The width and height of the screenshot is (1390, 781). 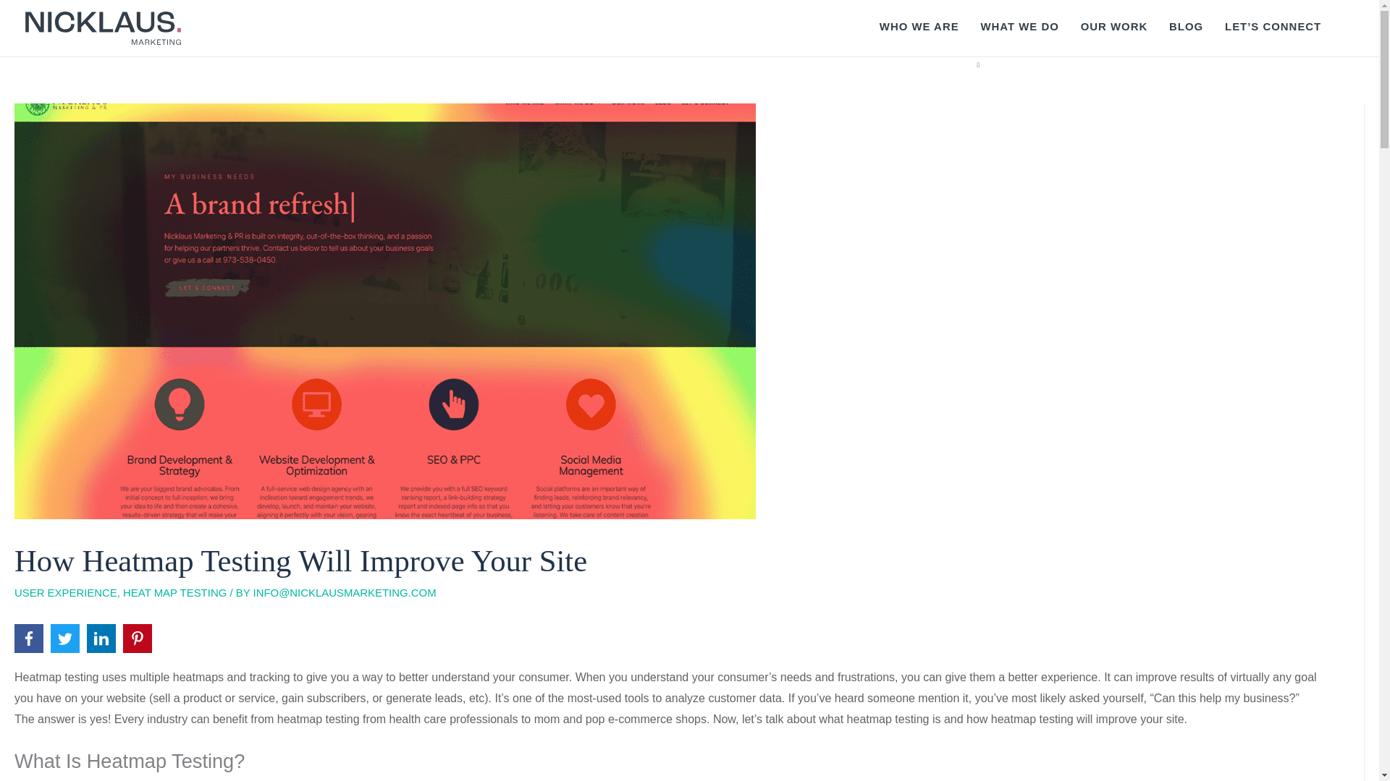 I want to click on WHO WE ARE, so click(x=919, y=26).